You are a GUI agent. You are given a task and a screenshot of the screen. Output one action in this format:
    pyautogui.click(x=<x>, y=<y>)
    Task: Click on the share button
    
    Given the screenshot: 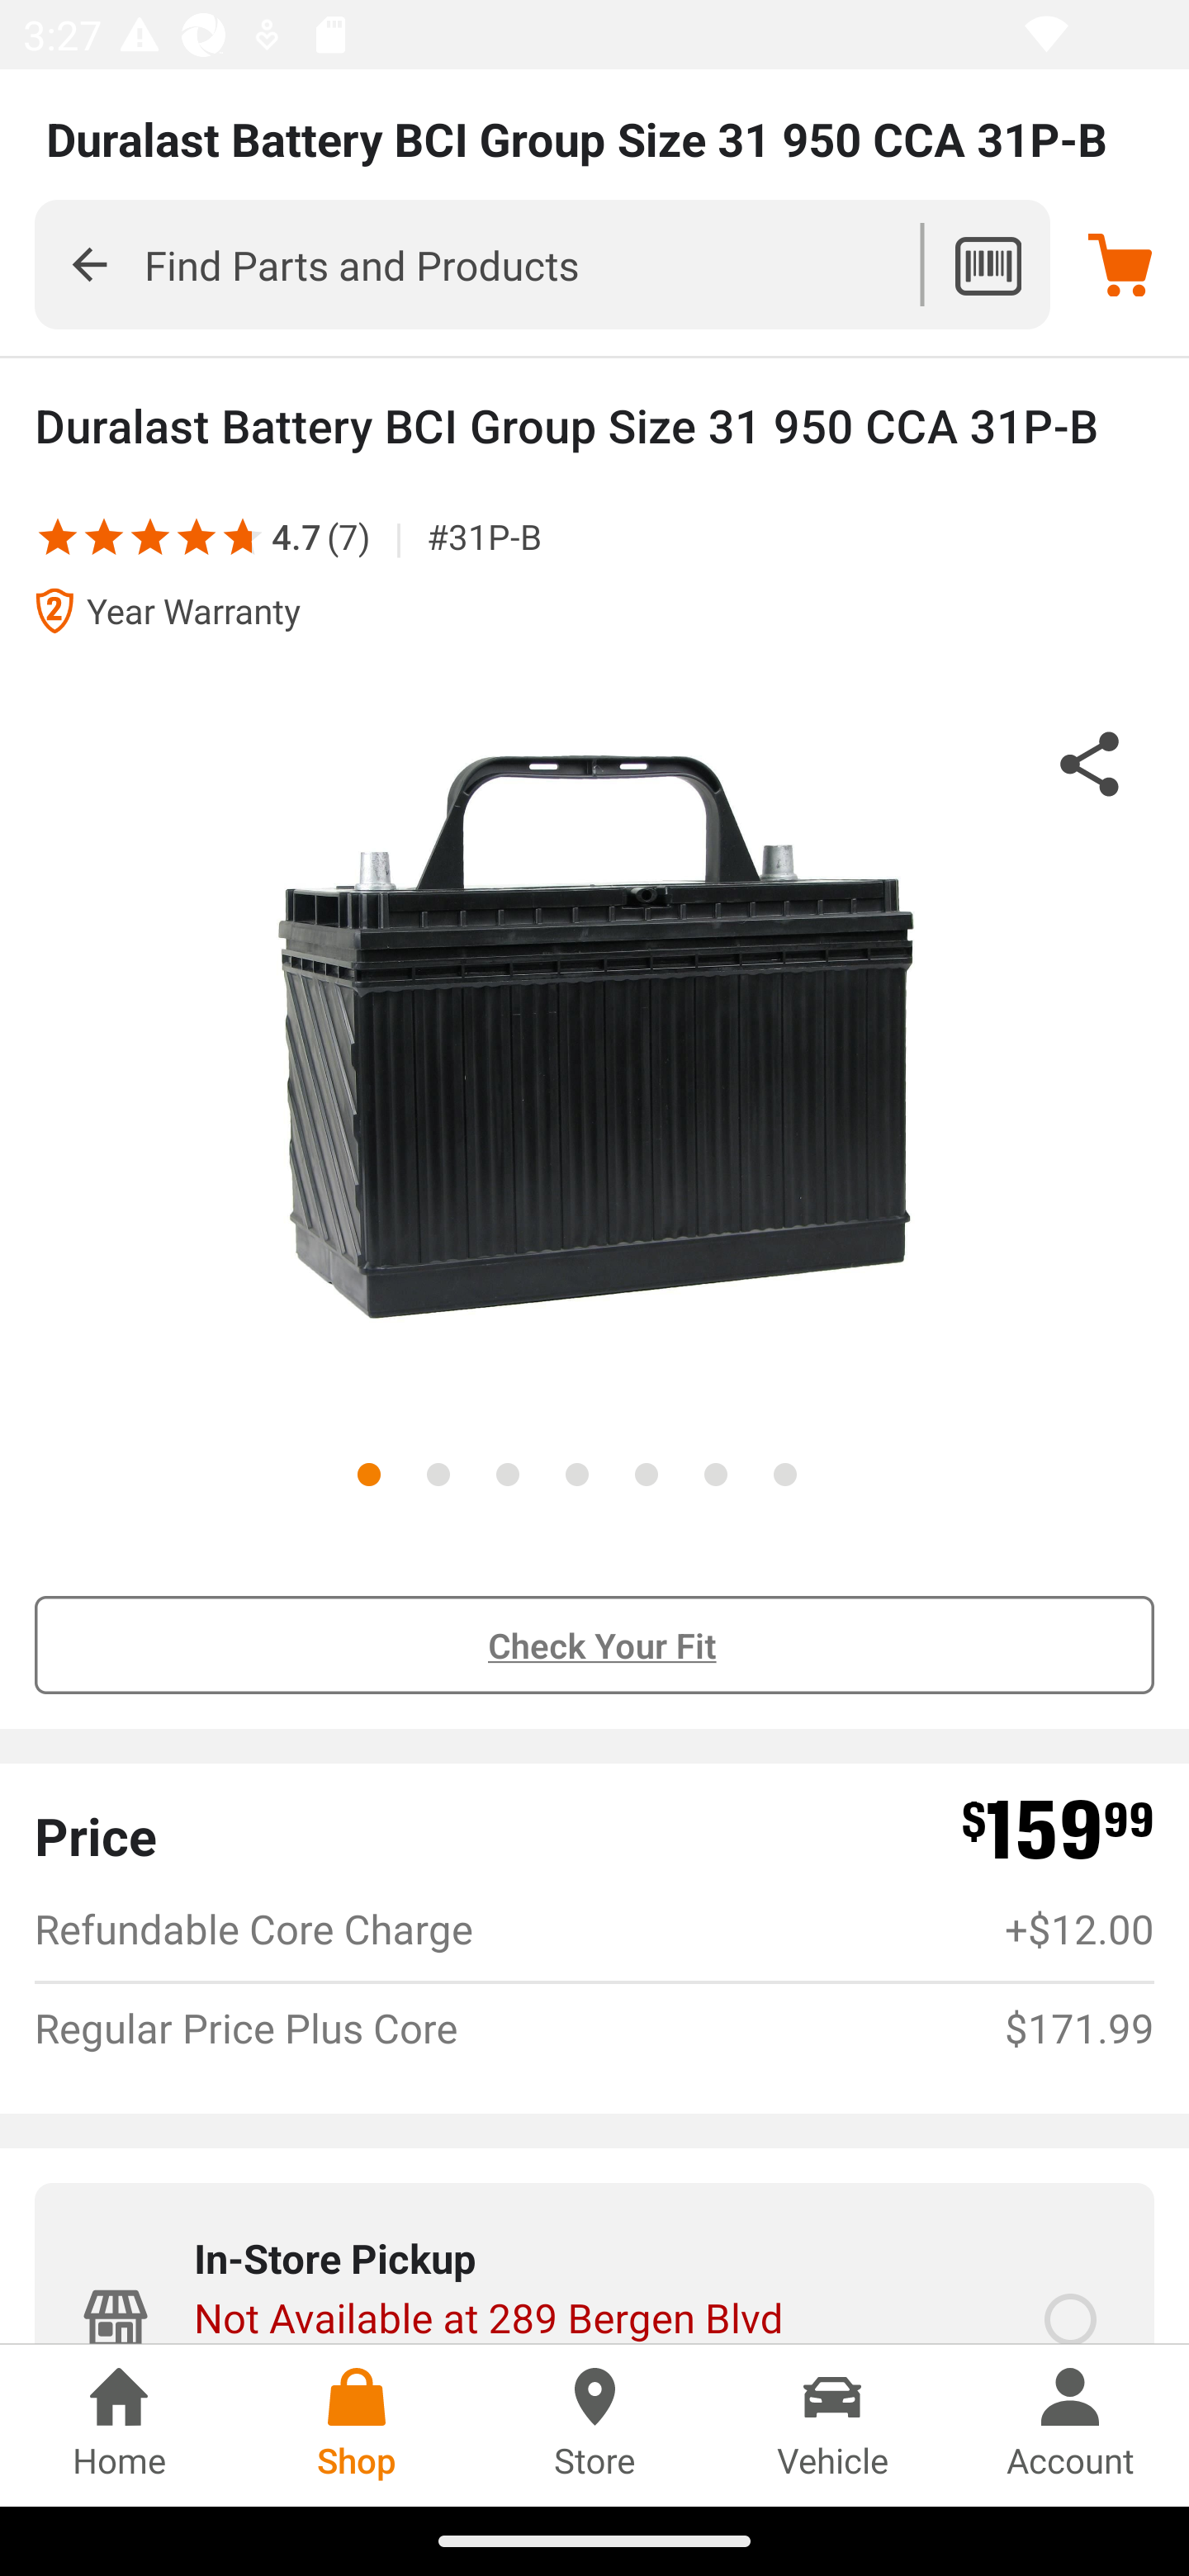 What is the action you would take?
    pyautogui.click(x=1090, y=769)
    